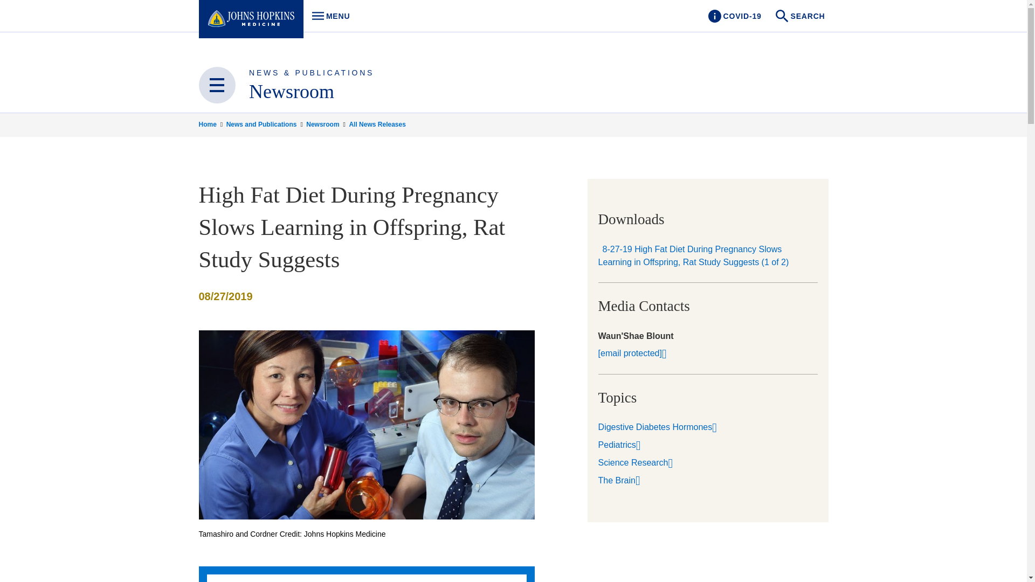 This screenshot has width=1035, height=582. What do you see at coordinates (265, 124) in the screenshot?
I see `News and Publications` at bounding box center [265, 124].